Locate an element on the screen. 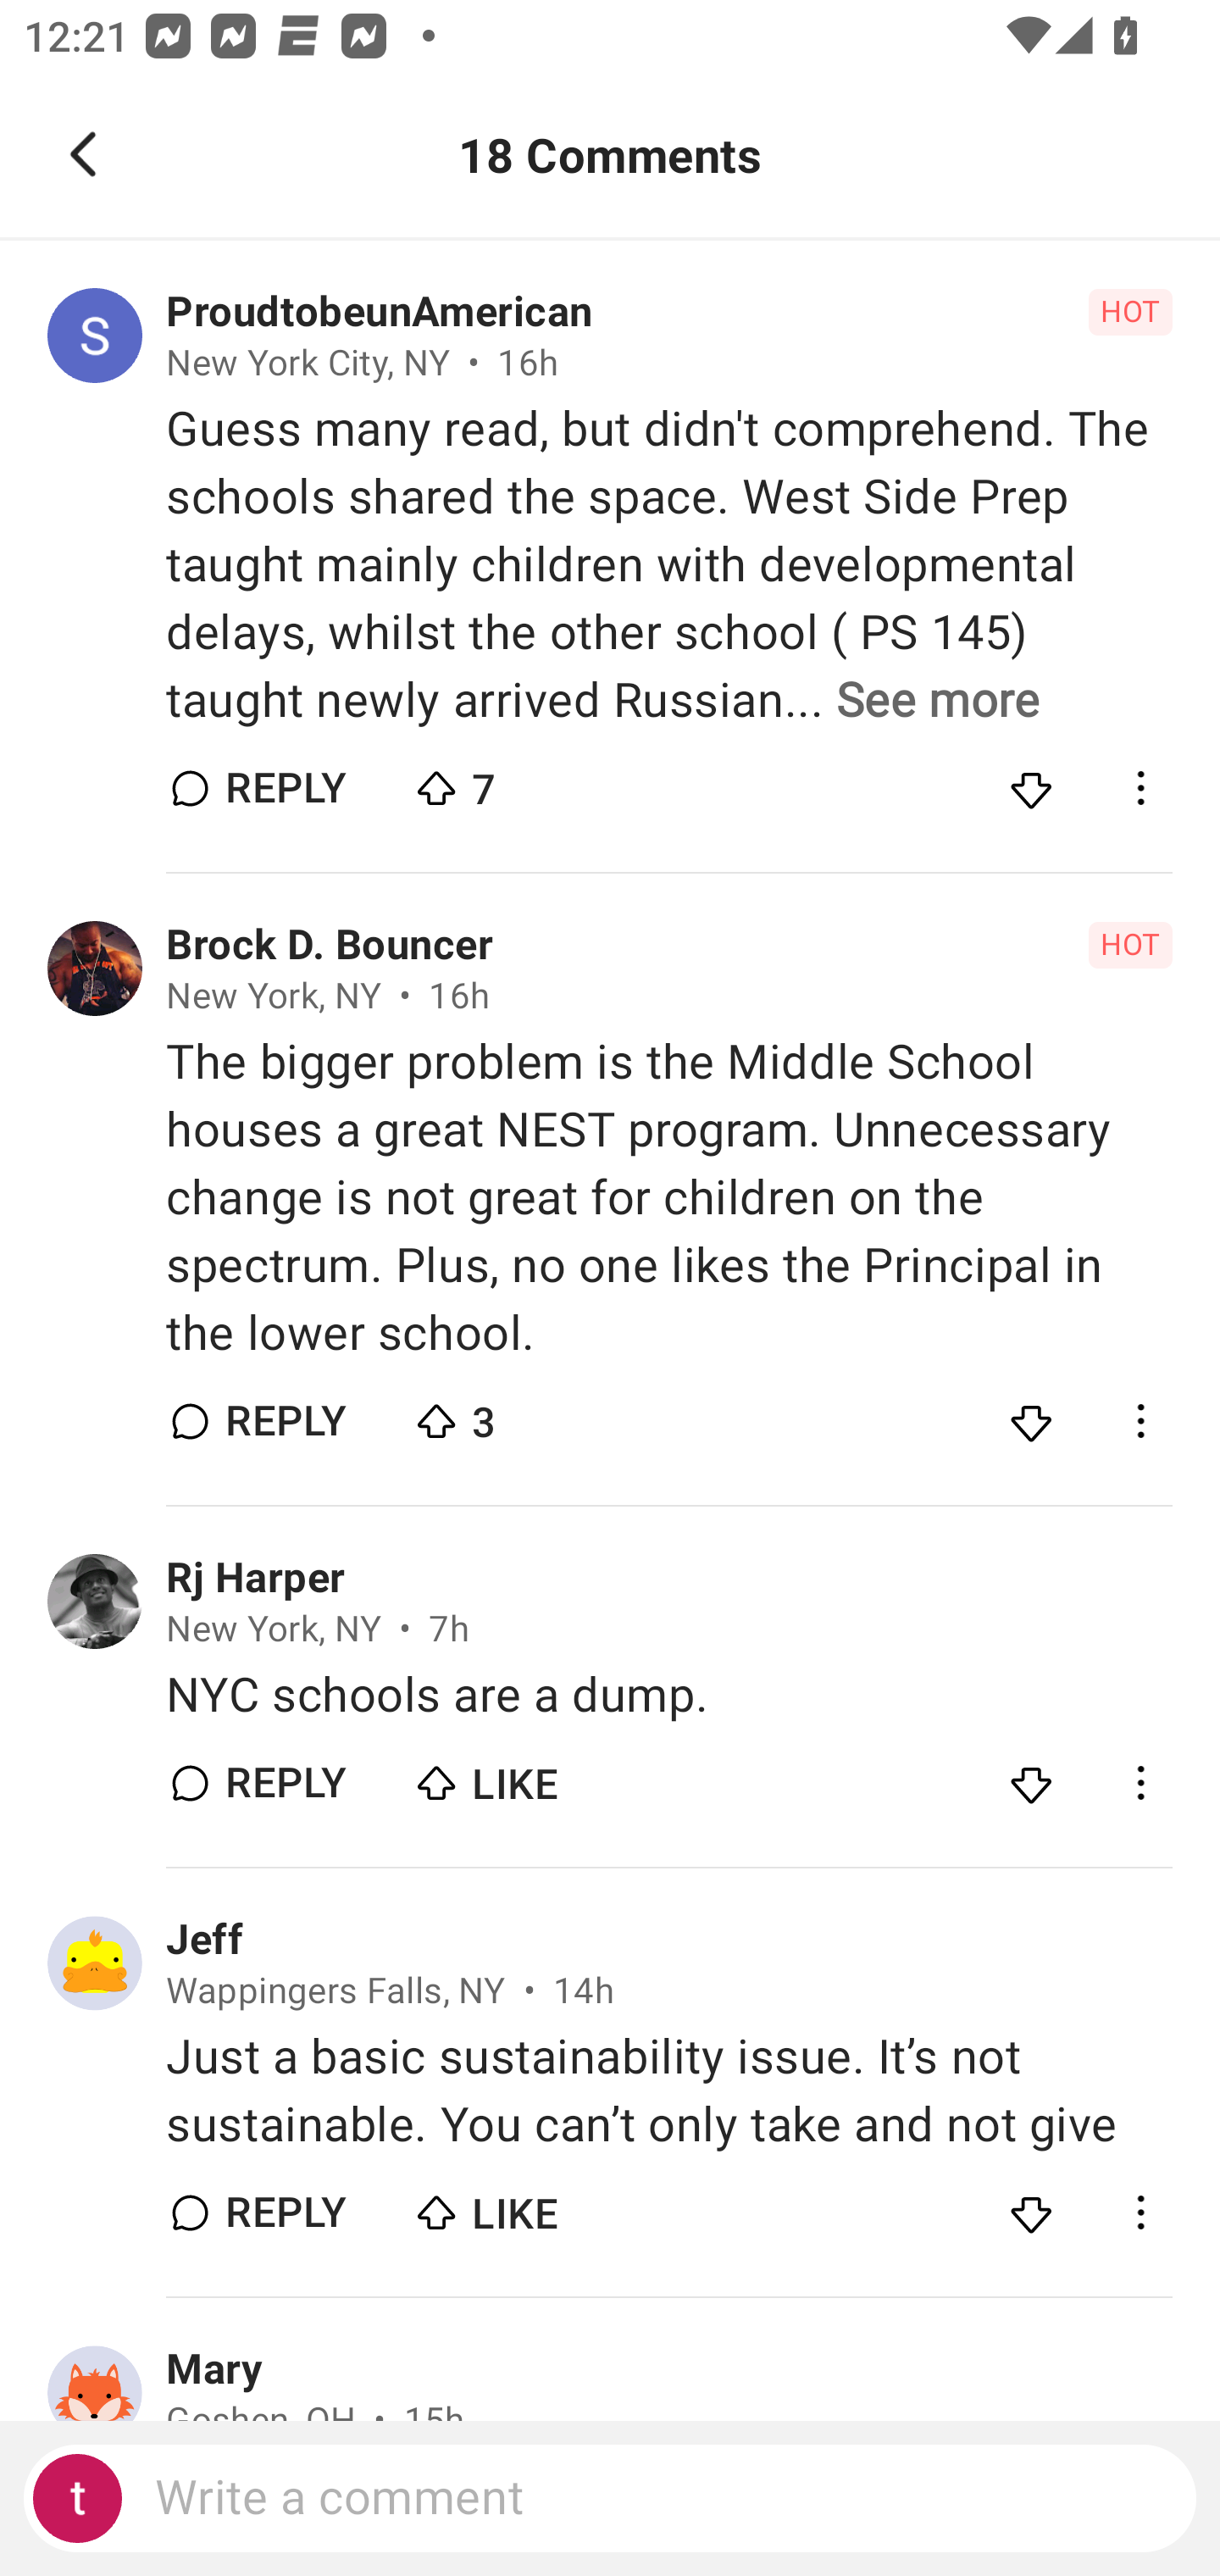  Navigate up is located at coordinates (83, 154).